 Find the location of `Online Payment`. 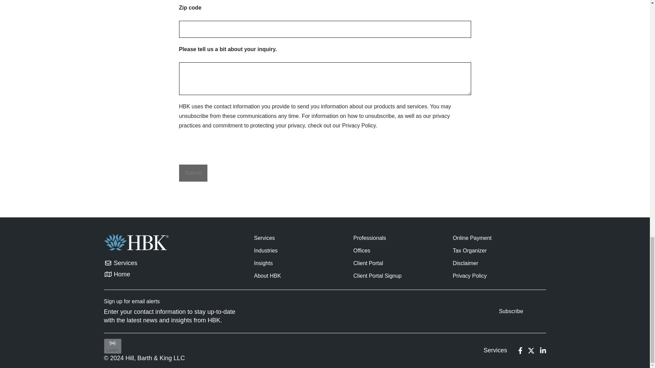

Online Payment is located at coordinates (472, 238).